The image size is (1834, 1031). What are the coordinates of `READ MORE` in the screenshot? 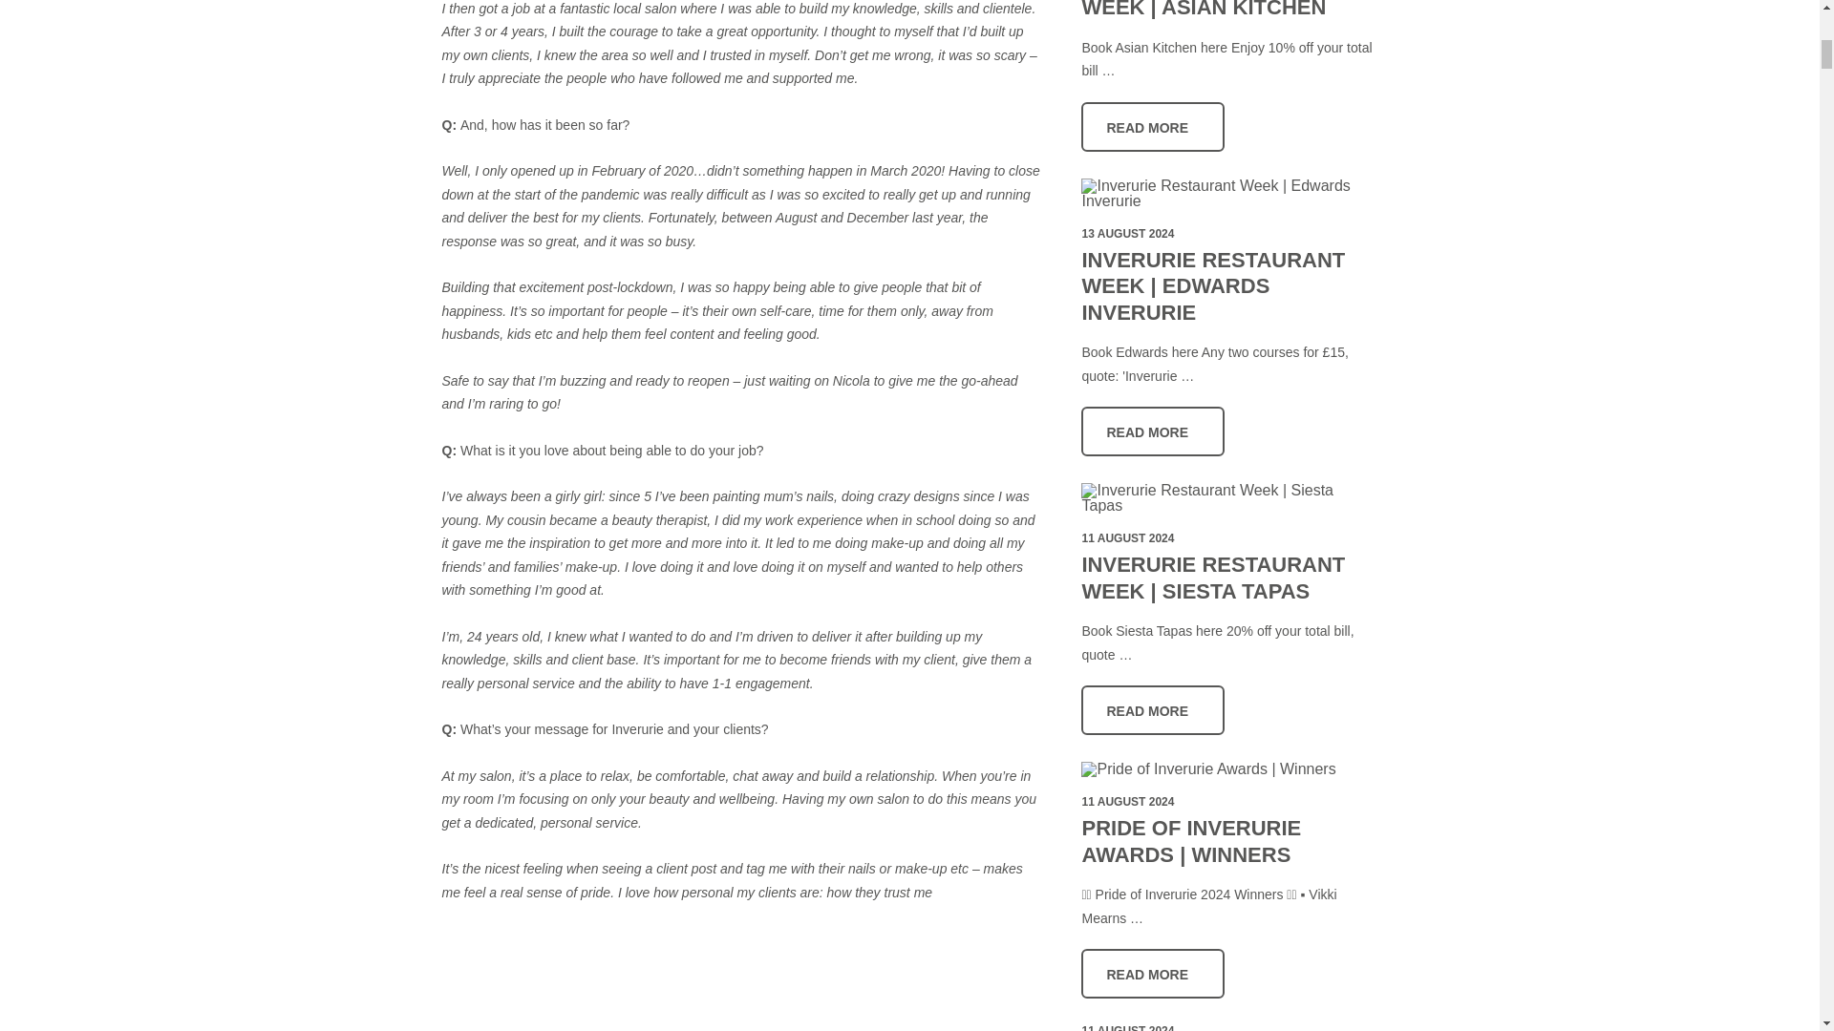 It's located at (1153, 974).